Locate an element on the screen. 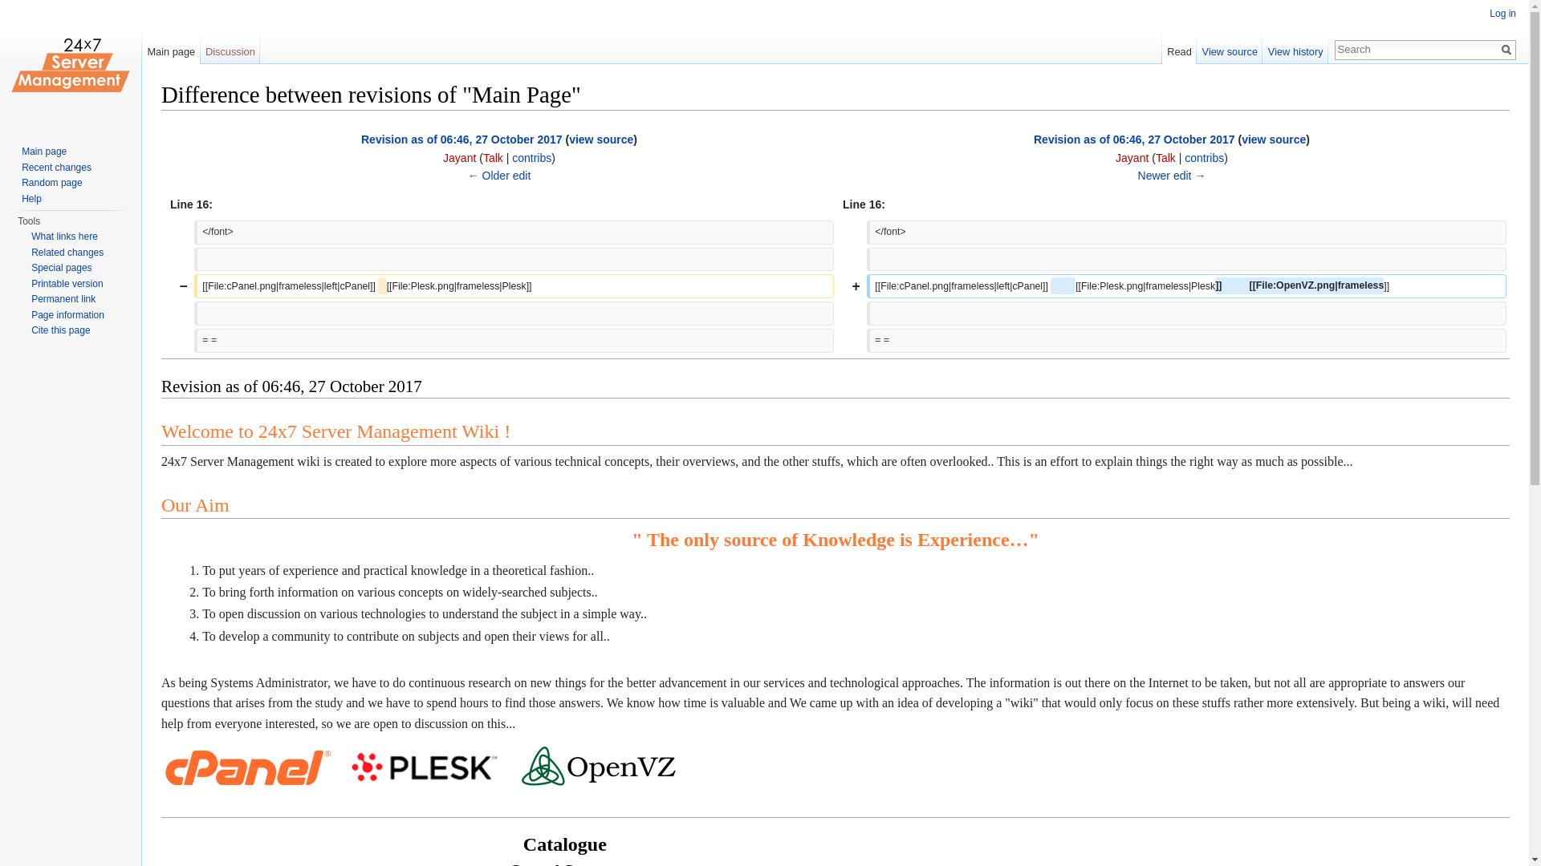  Permanent link is located at coordinates (63, 299).